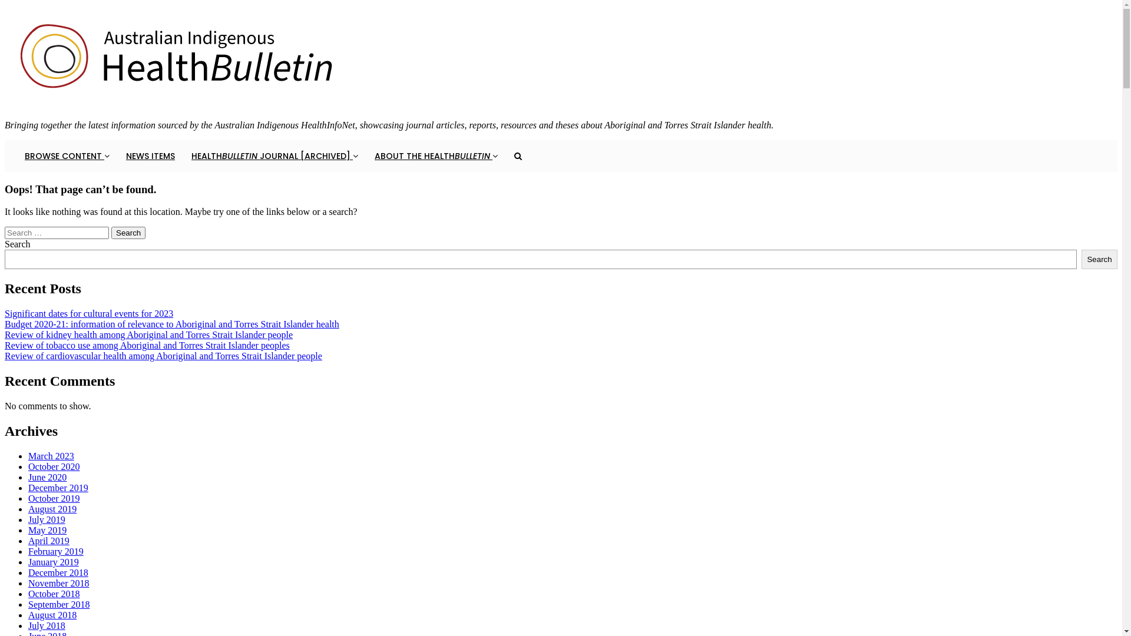 This screenshot has width=1131, height=636. I want to click on August 2019, so click(52, 509).